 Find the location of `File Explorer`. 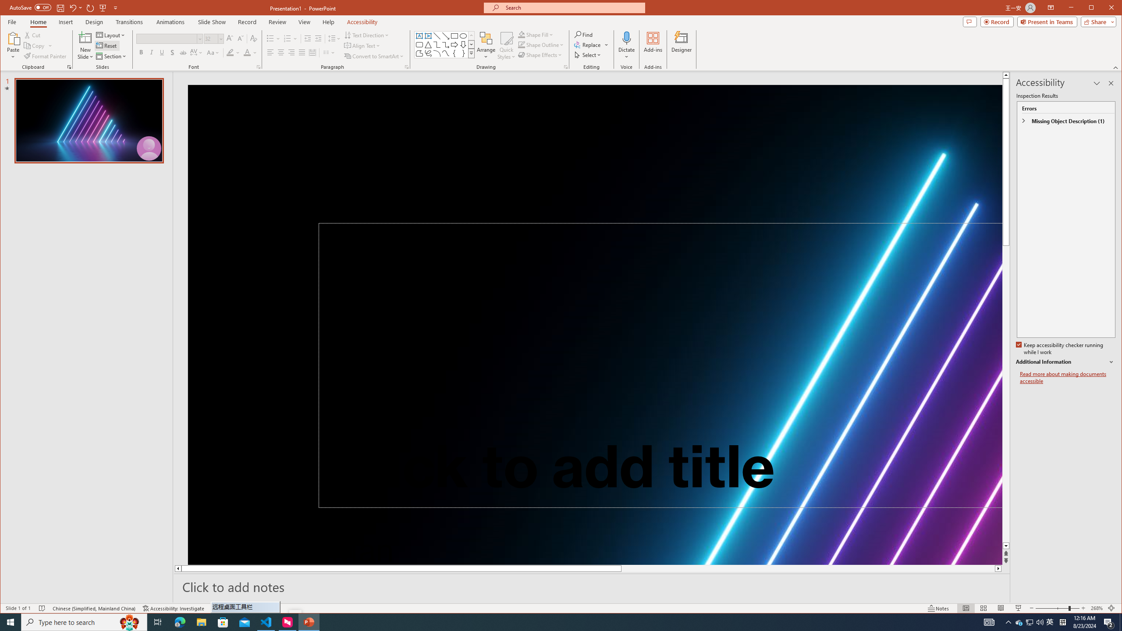

File Explorer is located at coordinates (201, 622).